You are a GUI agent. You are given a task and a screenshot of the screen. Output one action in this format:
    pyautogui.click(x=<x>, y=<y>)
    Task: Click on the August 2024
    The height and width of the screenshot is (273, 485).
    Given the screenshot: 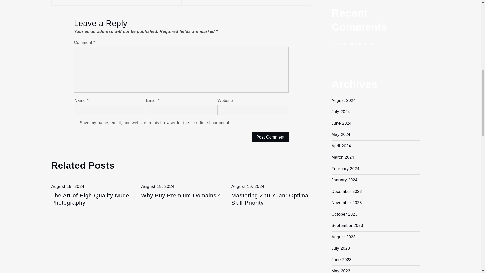 What is the action you would take?
    pyautogui.click(x=343, y=100)
    